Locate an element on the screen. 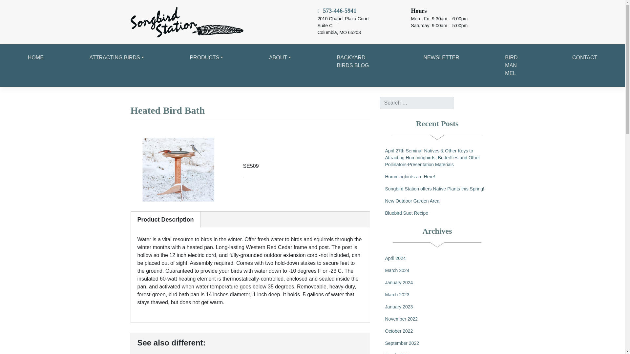  HOME is located at coordinates (36, 58).